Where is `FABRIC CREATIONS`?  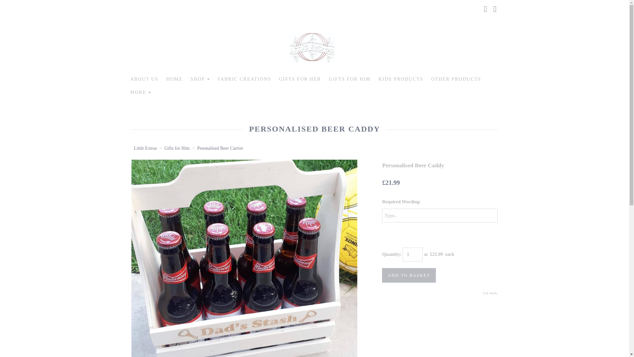
FABRIC CREATIONS is located at coordinates (244, 79).